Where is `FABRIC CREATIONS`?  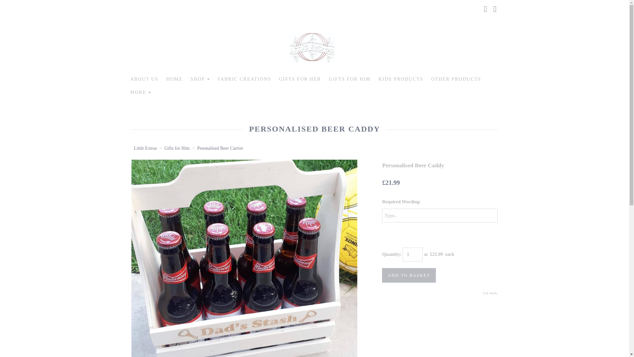
FABRIC CREATIONS is located at coordinates (244, 79).